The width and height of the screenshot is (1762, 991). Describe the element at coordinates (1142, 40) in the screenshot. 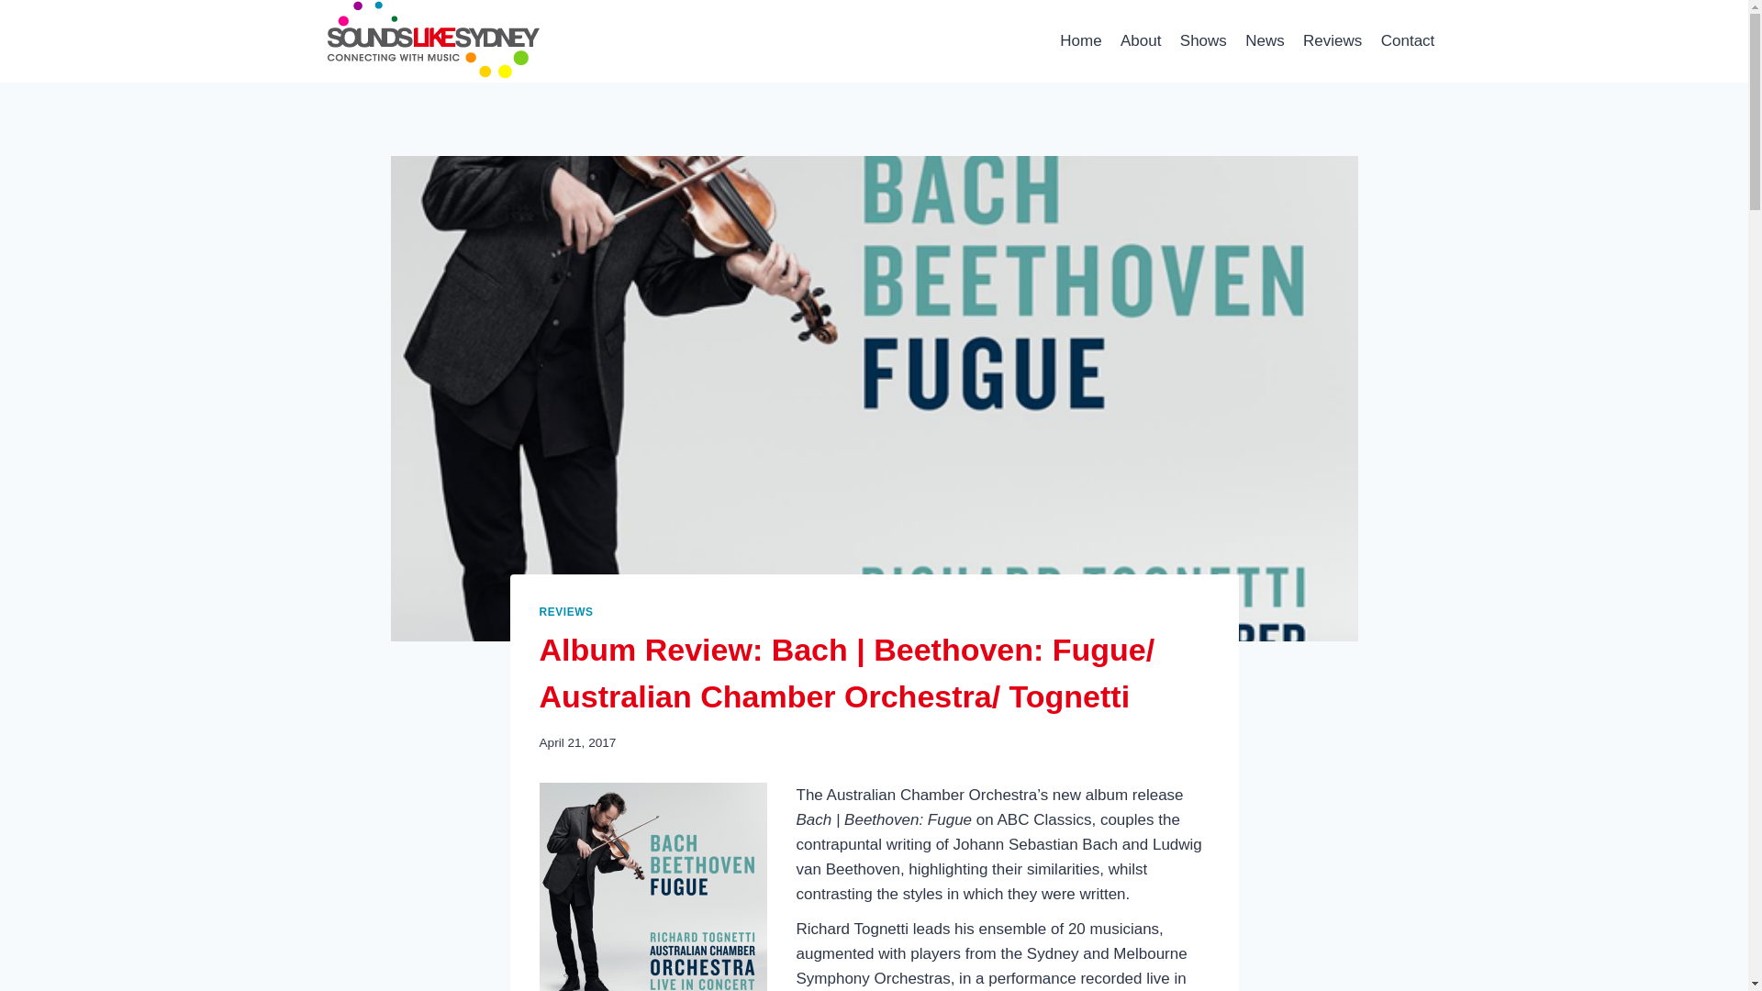

I see `About` at that location.